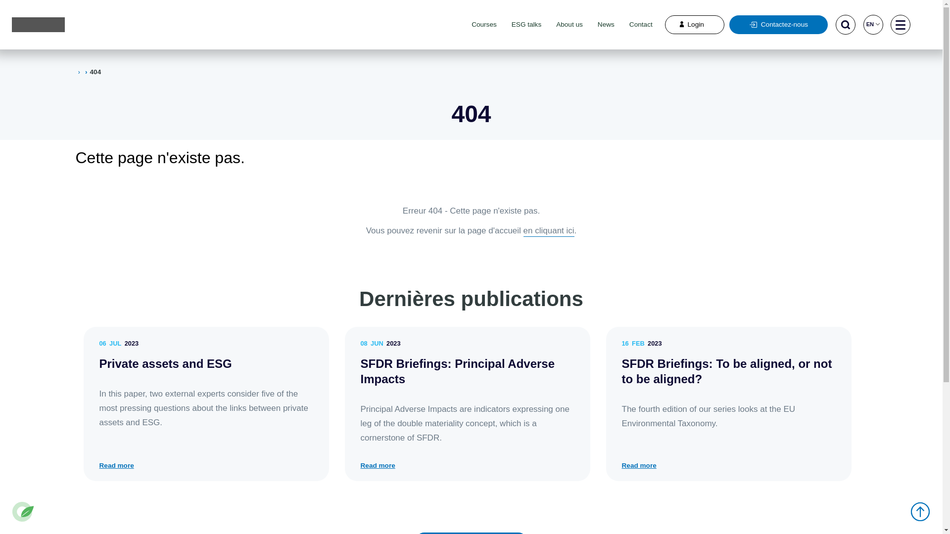 The width and height of the screenshot is (950, 534). What do you see at coordinates (873, 25) in the screenshot?
I see `EN` at bounding box center [873, 25].